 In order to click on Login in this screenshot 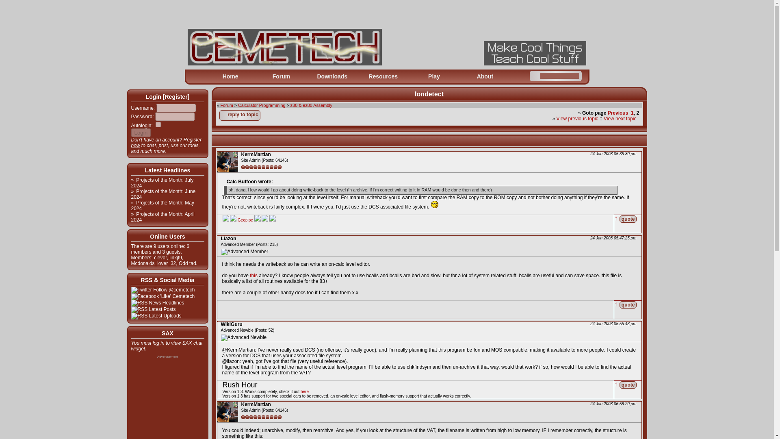, I will do `click(141, 133)`.